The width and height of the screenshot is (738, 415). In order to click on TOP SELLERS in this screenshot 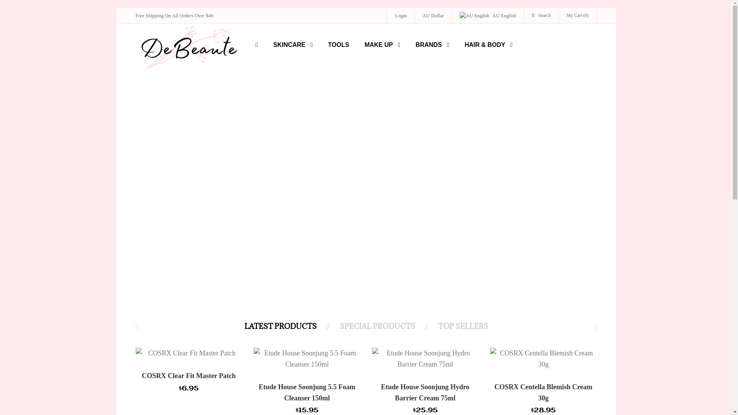, I will do `click(461, 326)`.